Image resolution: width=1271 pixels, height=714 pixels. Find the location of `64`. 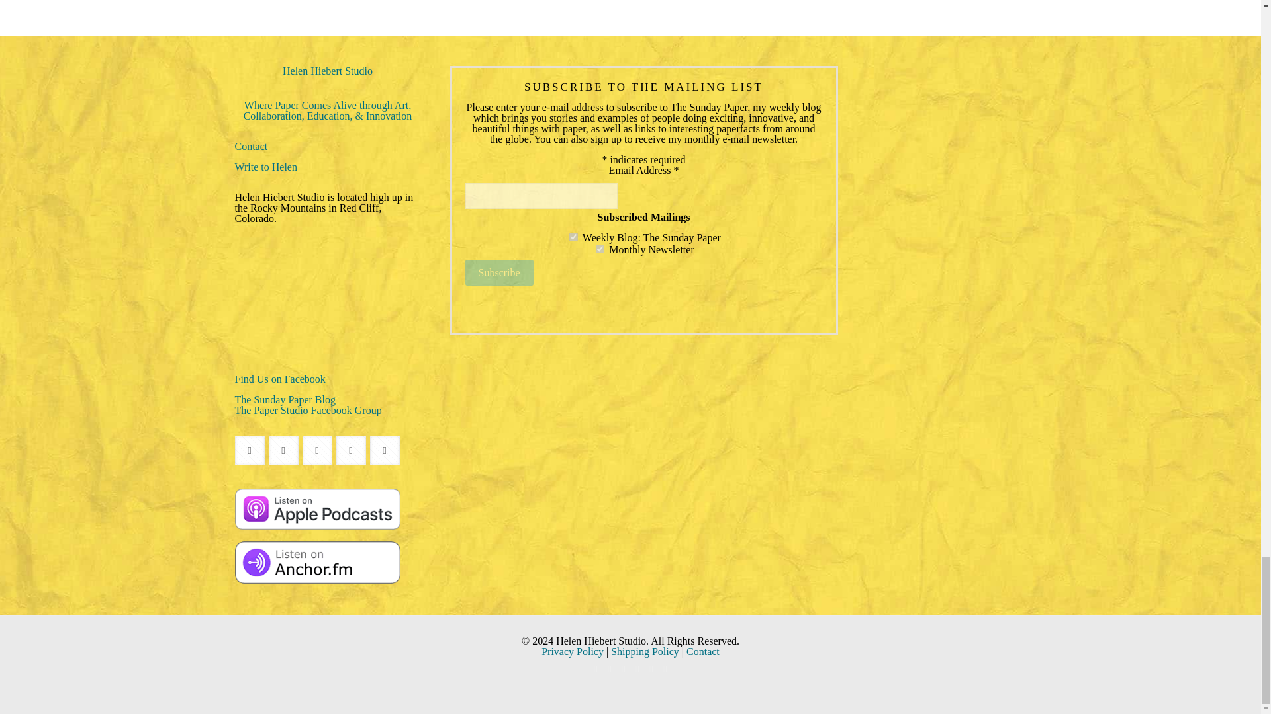

64 is located at coordinates (600, 249).